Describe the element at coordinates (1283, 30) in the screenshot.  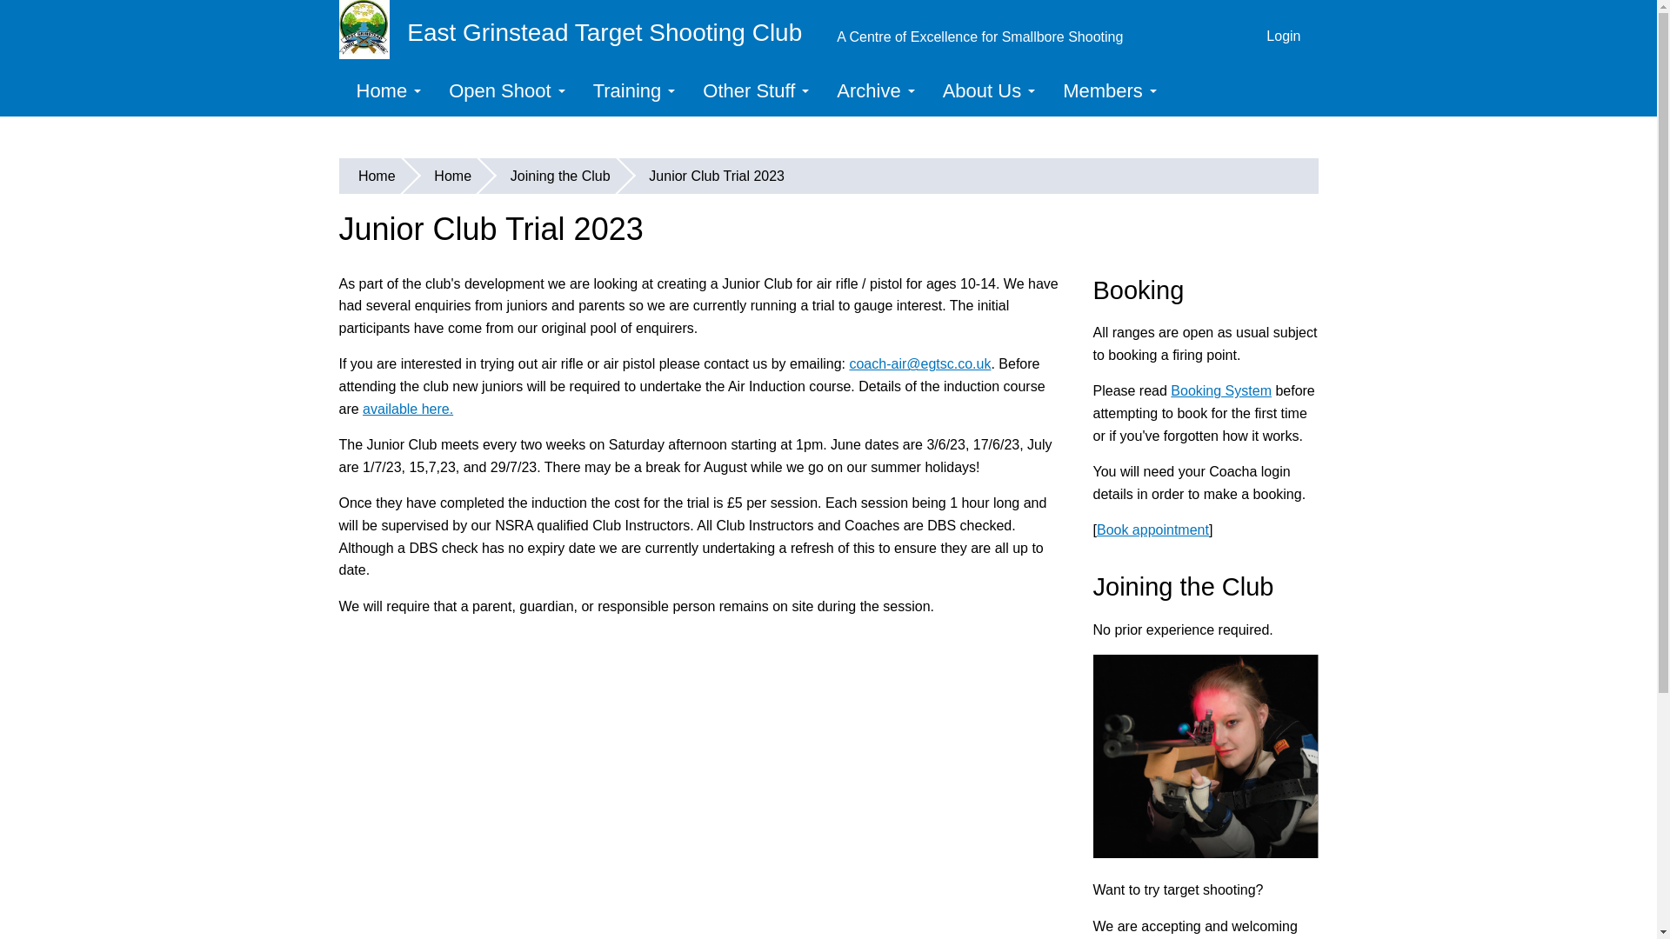
I see `Login` at that location.